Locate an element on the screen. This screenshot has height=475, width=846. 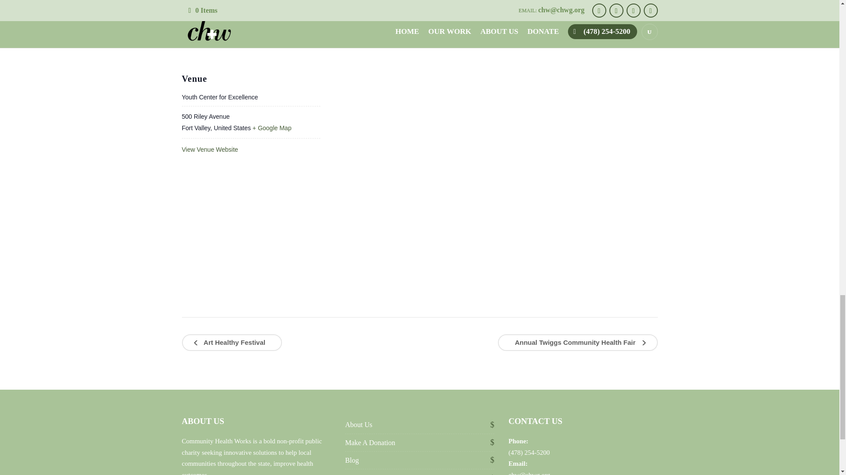
Contact Us is located at coordinates (360, 474).